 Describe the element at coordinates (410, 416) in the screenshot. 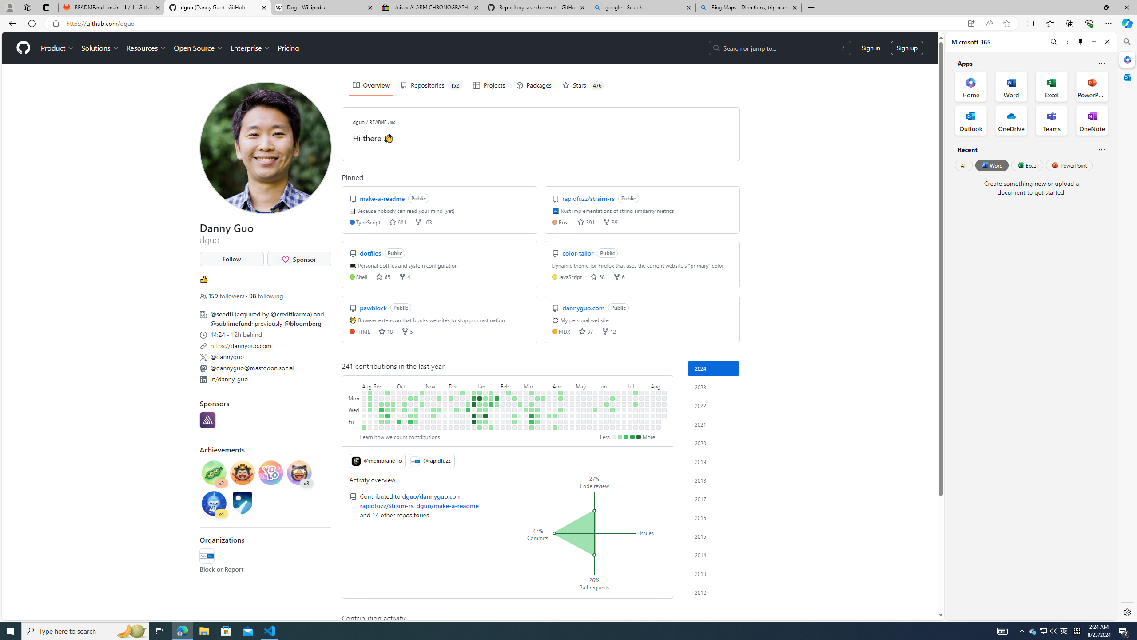

I see `1 contribution on October 19th.` at that location.